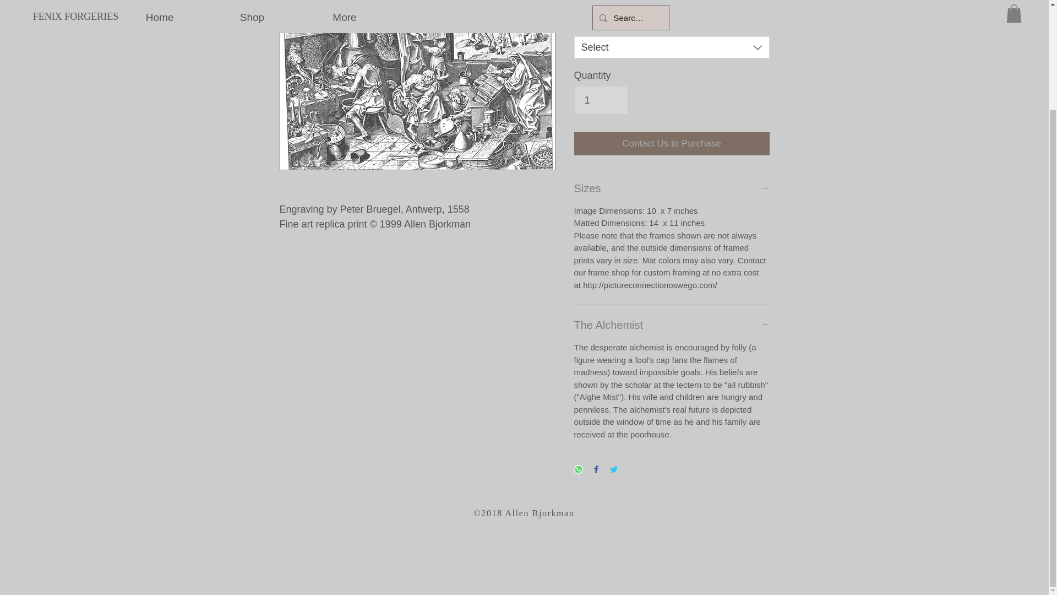 This screenshot has width=1057, height=595. What do you see at coordinates (672, 188) in the screenshot?
I see `Sizes` at bounding box center [672, 188].